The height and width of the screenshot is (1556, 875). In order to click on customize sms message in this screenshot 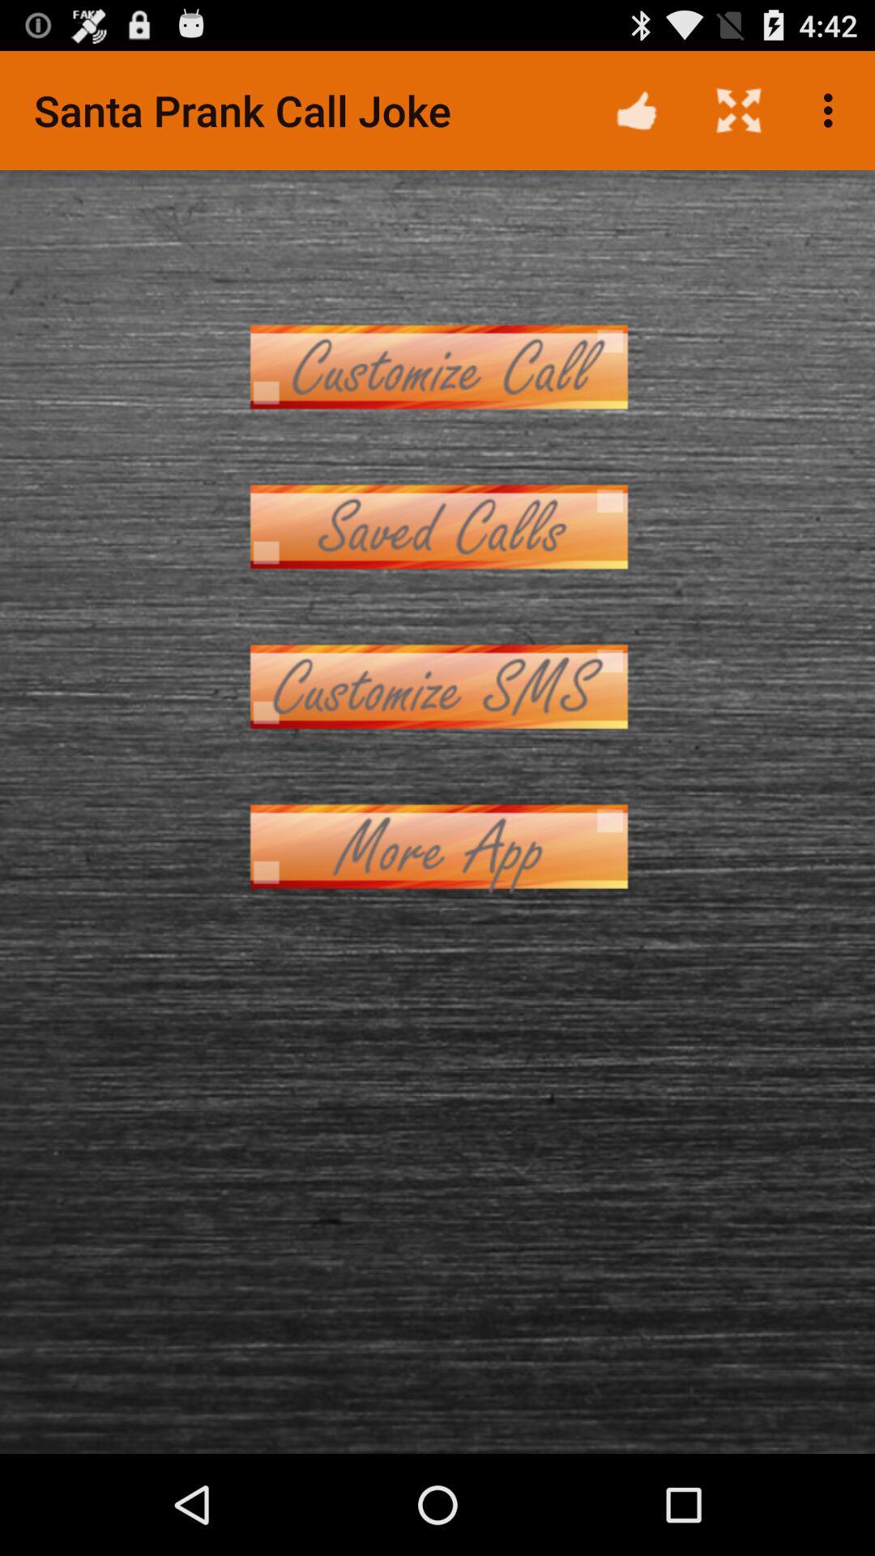, I will do `click(437, 687)`.